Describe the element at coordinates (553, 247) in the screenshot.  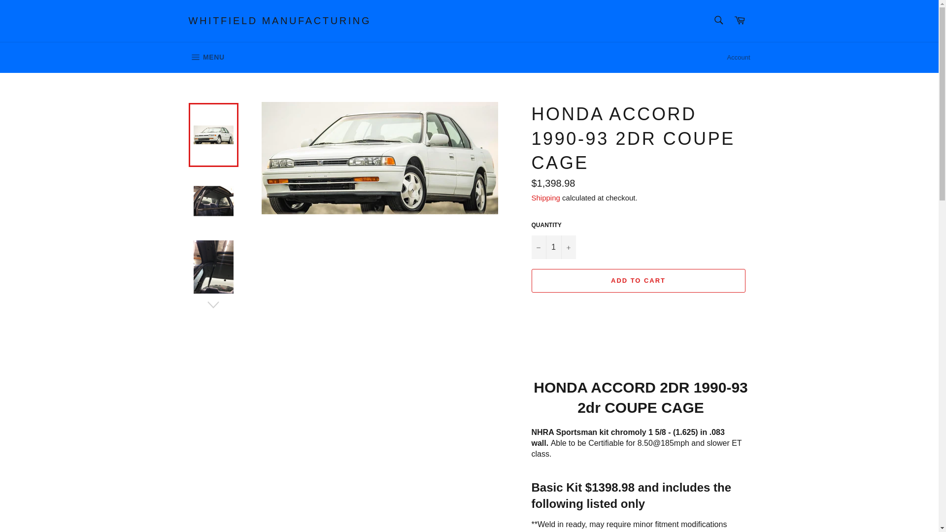
I see `1` at that location.